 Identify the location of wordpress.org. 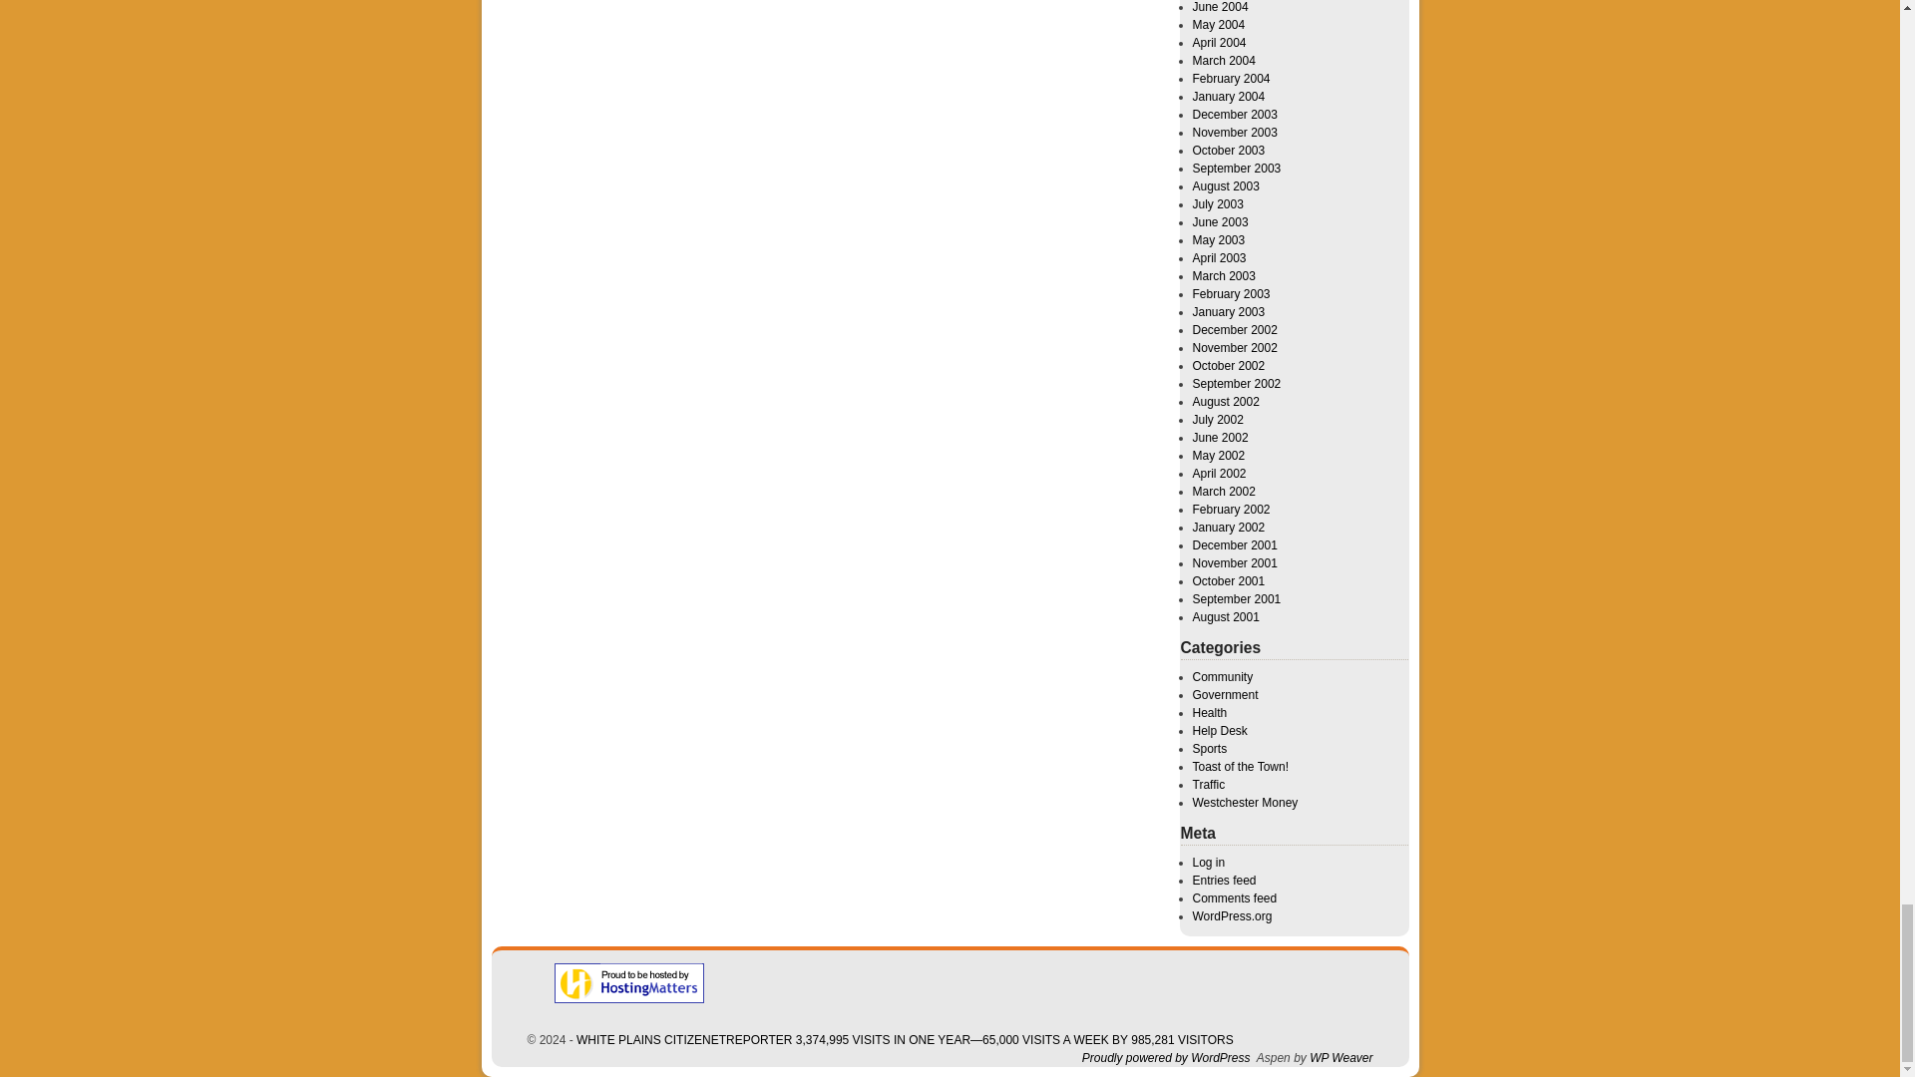
(1165, 1058).